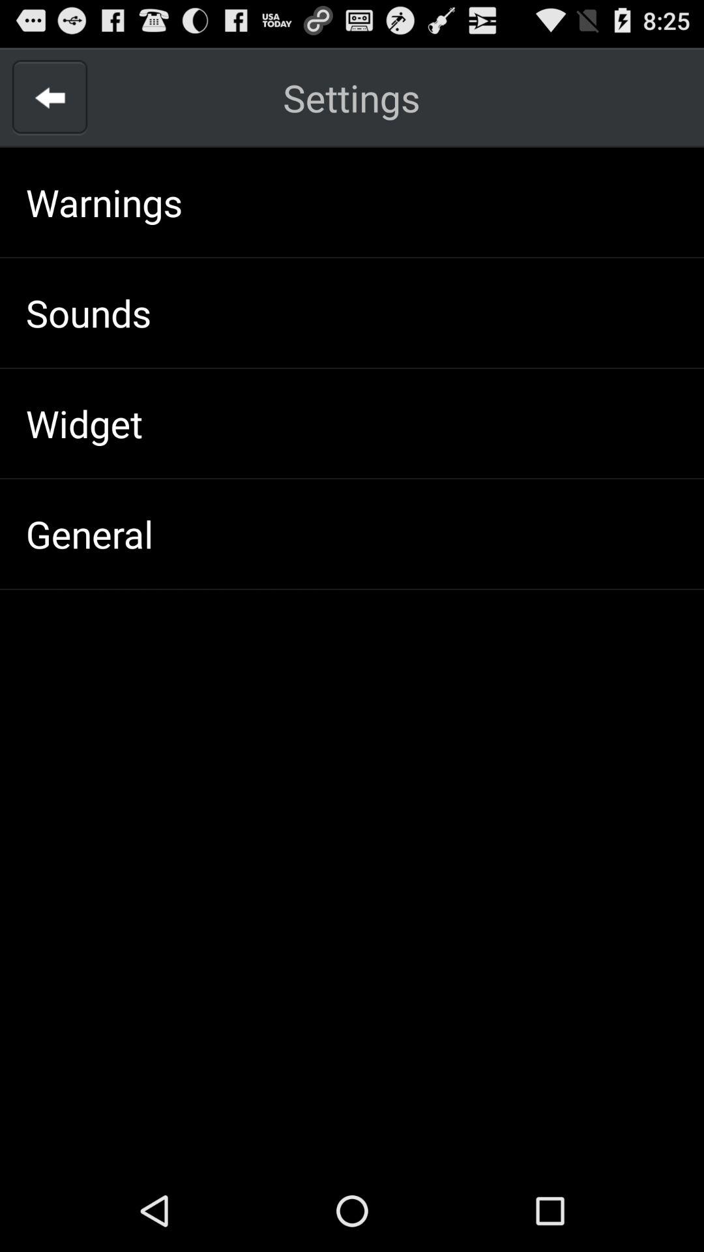  Describe the element at coordinates (50, 98) in the screenshot. I see `launch the icon to the left of the settings item` at that location.